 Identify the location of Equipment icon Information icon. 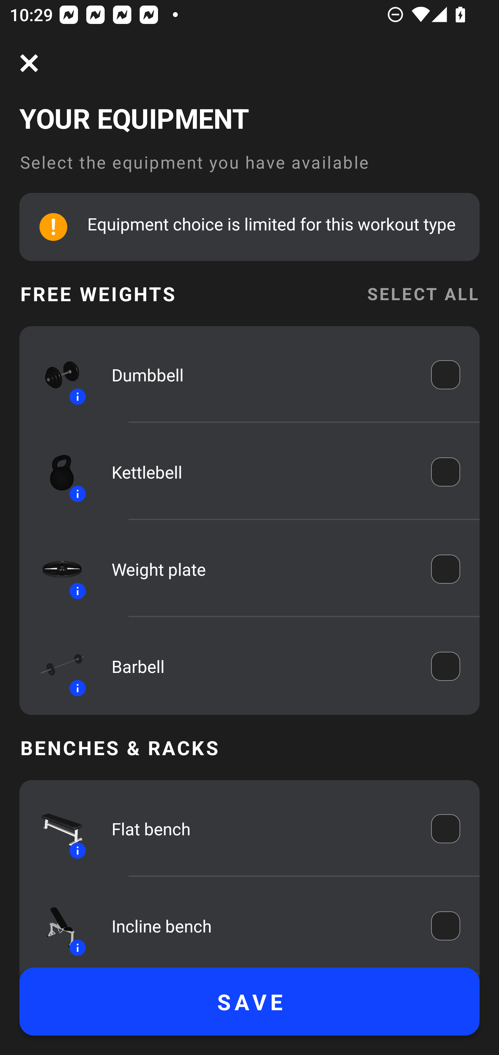
(56, 926).